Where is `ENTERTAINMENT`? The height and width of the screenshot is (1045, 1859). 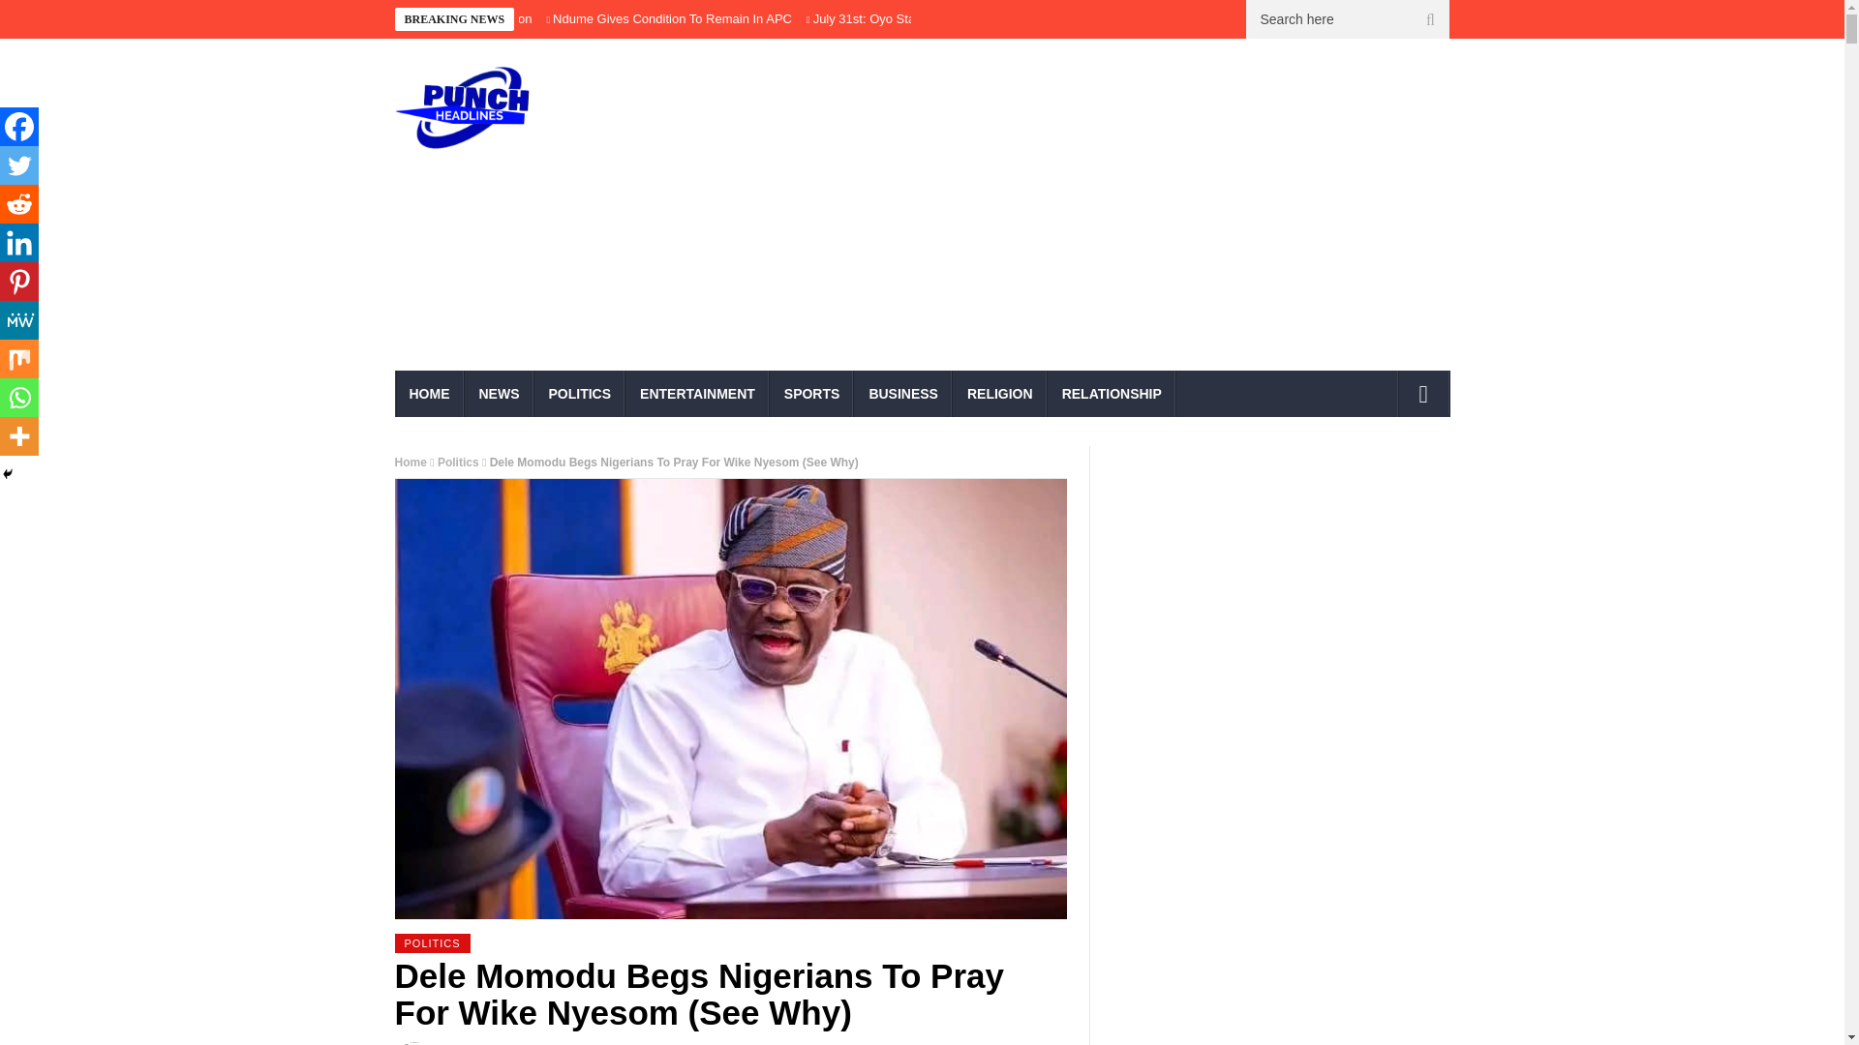
ENTERTAINMENT is located at coordinates (697, 393).